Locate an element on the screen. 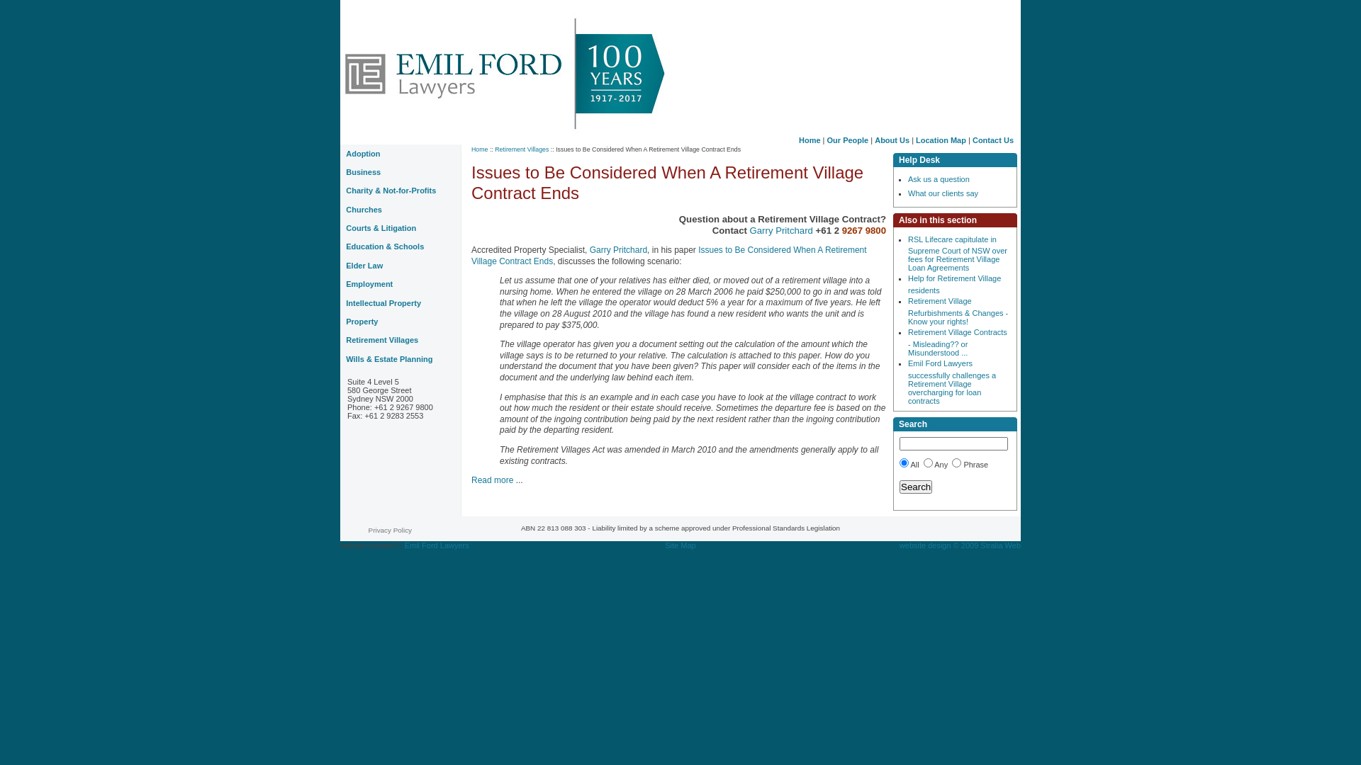  Contact Us is located at coordinates (993, 140).